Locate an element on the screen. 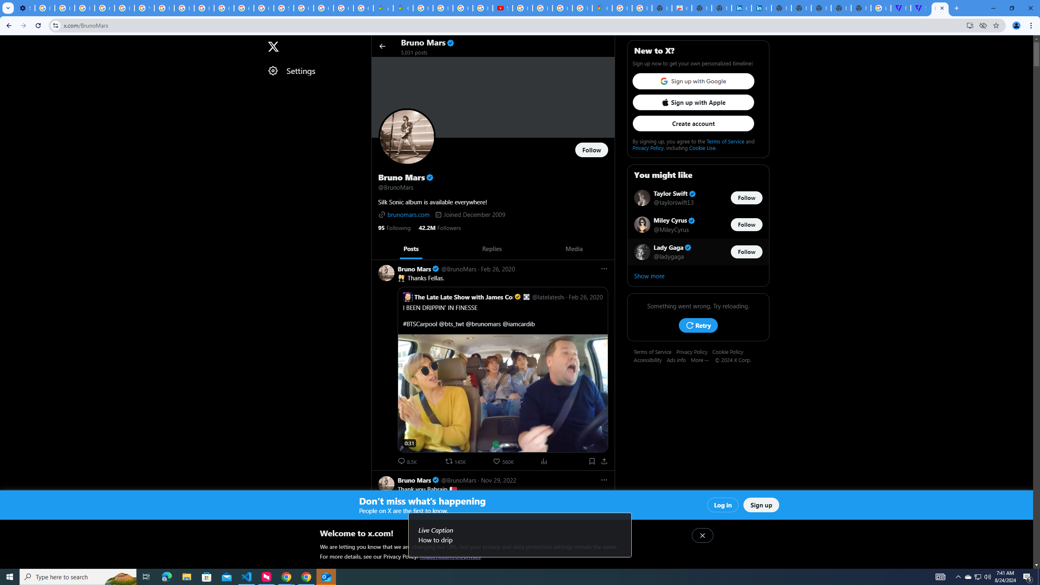  Image is located at coordinates (481, 601).